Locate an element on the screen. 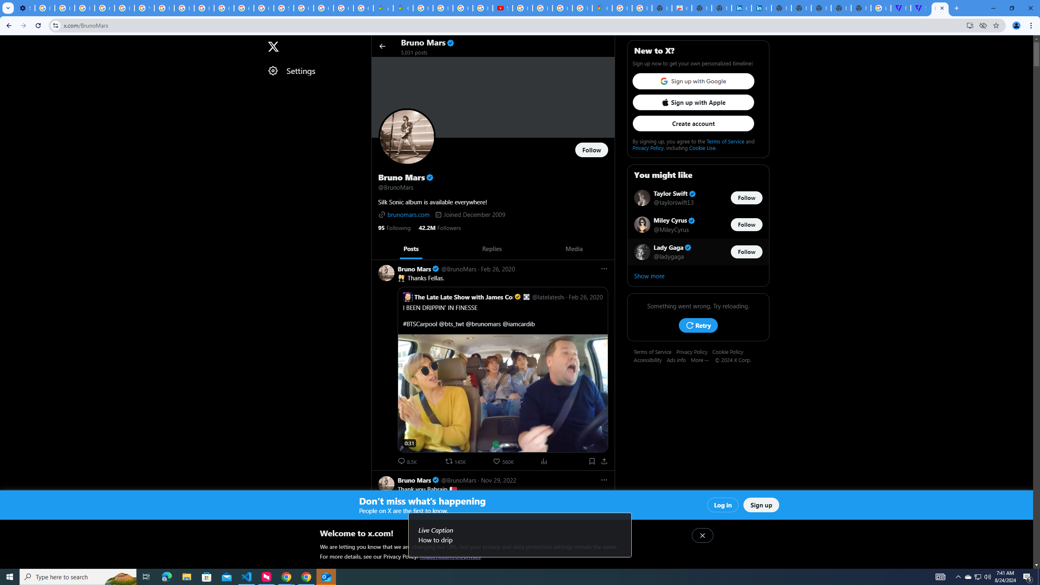  Image is located at coordinates (481, 601).